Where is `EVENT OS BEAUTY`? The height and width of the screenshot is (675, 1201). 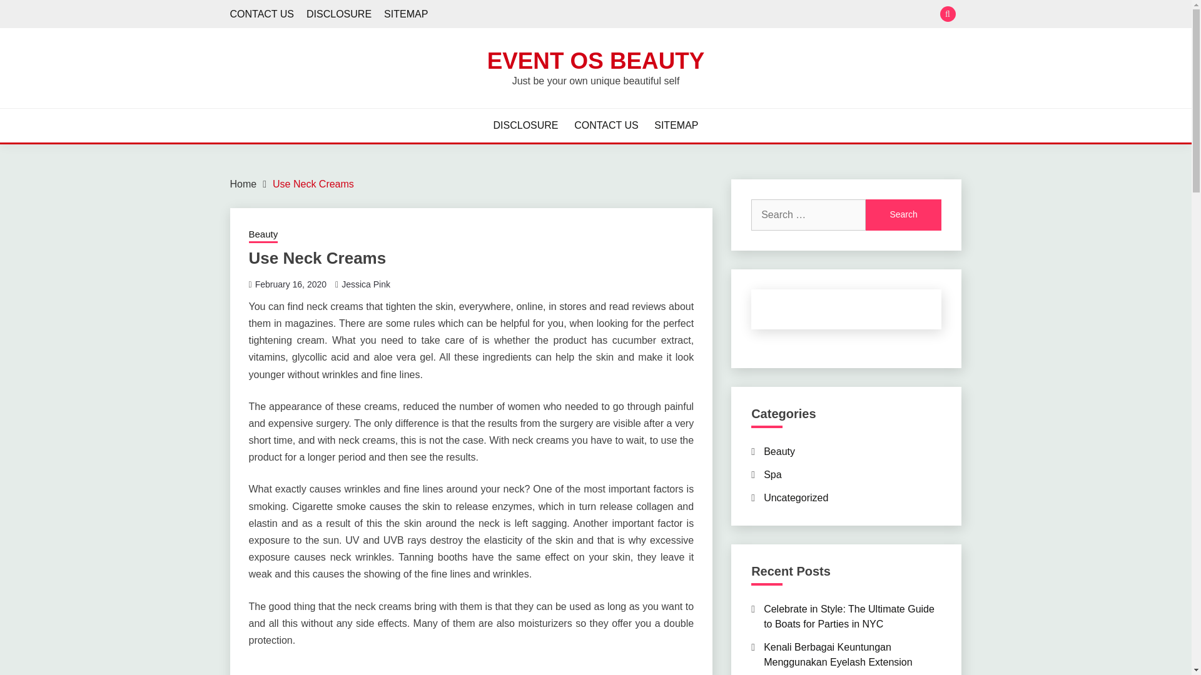 EVENT OS BEAUTY is located at coordinates (596, 60).